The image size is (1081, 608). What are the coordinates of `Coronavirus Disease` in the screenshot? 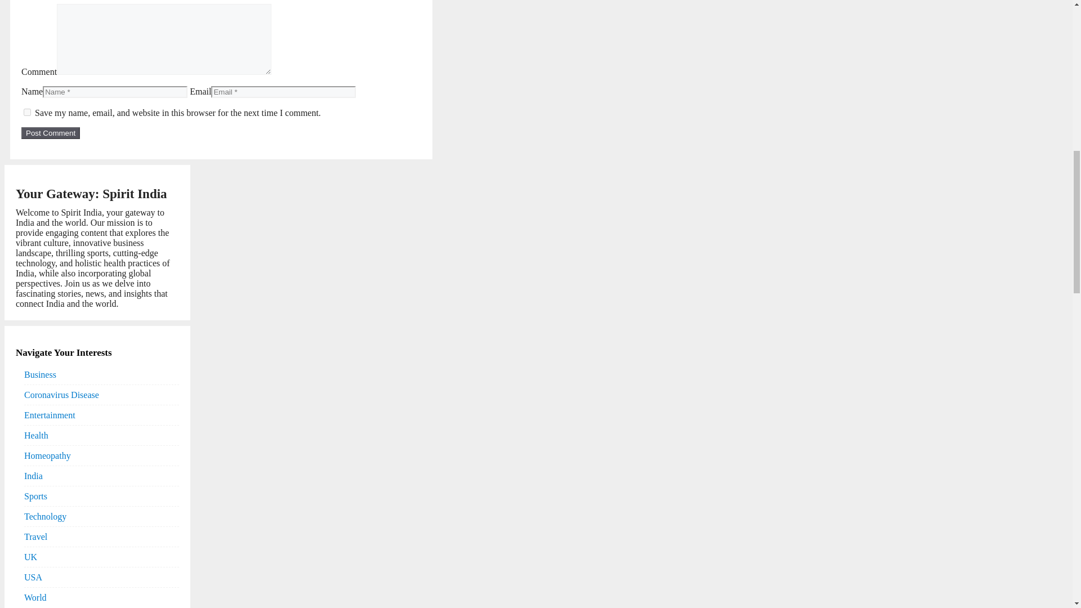 It's located at (61, 395).